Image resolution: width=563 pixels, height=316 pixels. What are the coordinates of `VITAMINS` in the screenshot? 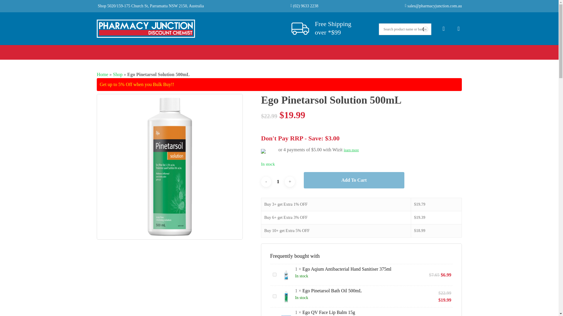 It's located at (324, 50).